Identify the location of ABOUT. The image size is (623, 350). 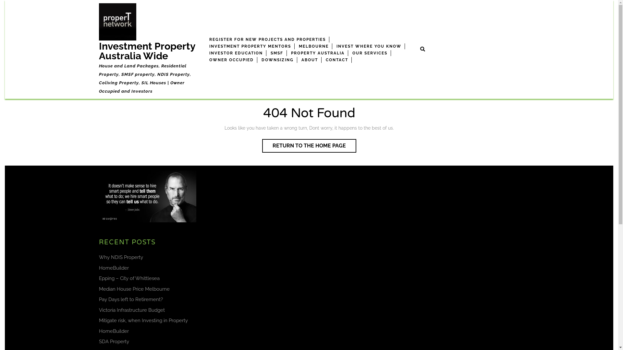
(310, 60).